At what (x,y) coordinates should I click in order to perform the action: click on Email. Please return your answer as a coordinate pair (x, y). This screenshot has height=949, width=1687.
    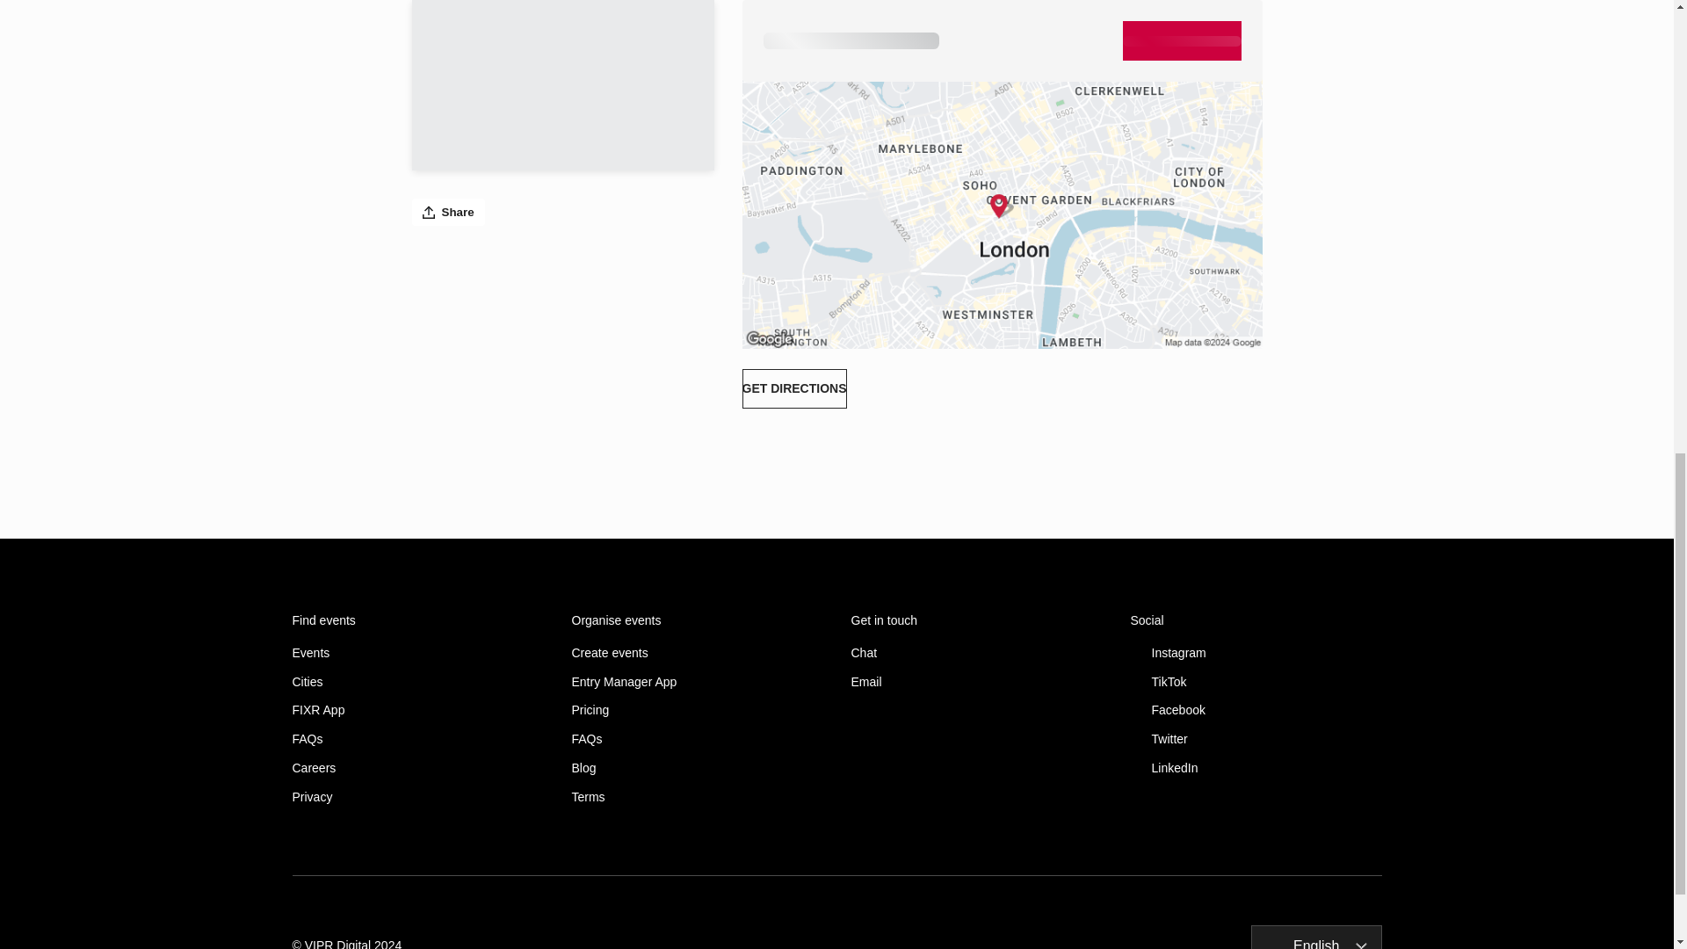
    Looking at the image, I should click on (975, 682).